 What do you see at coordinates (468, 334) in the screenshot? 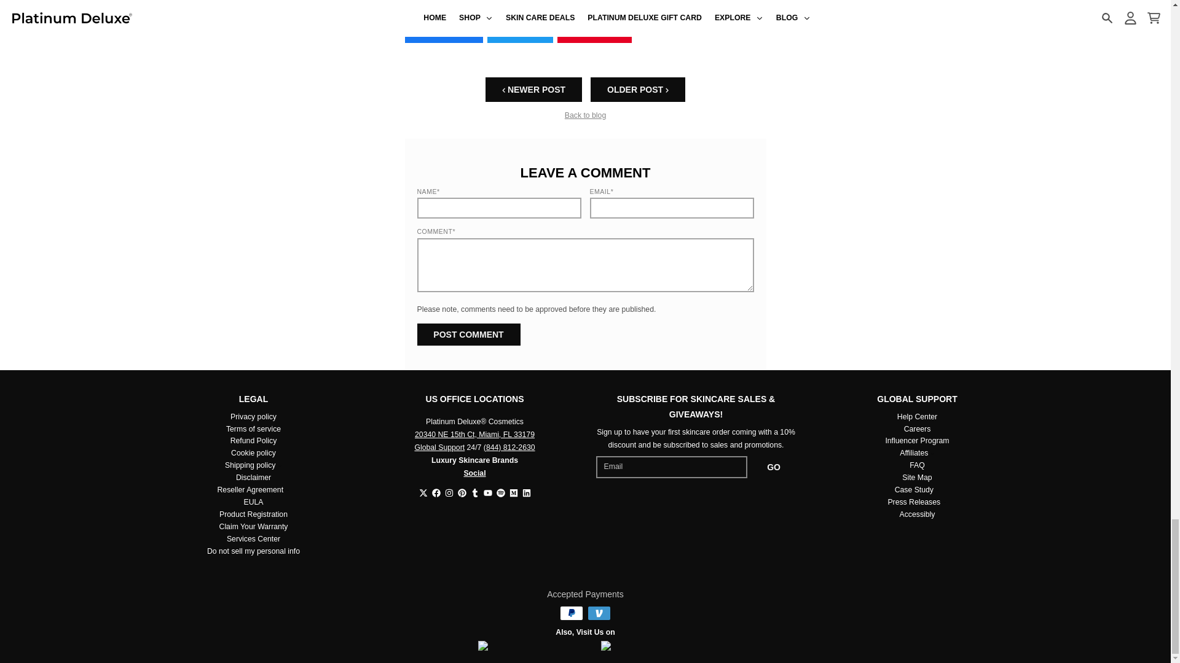
I see `Post comment` at bounding box center [468, 334].